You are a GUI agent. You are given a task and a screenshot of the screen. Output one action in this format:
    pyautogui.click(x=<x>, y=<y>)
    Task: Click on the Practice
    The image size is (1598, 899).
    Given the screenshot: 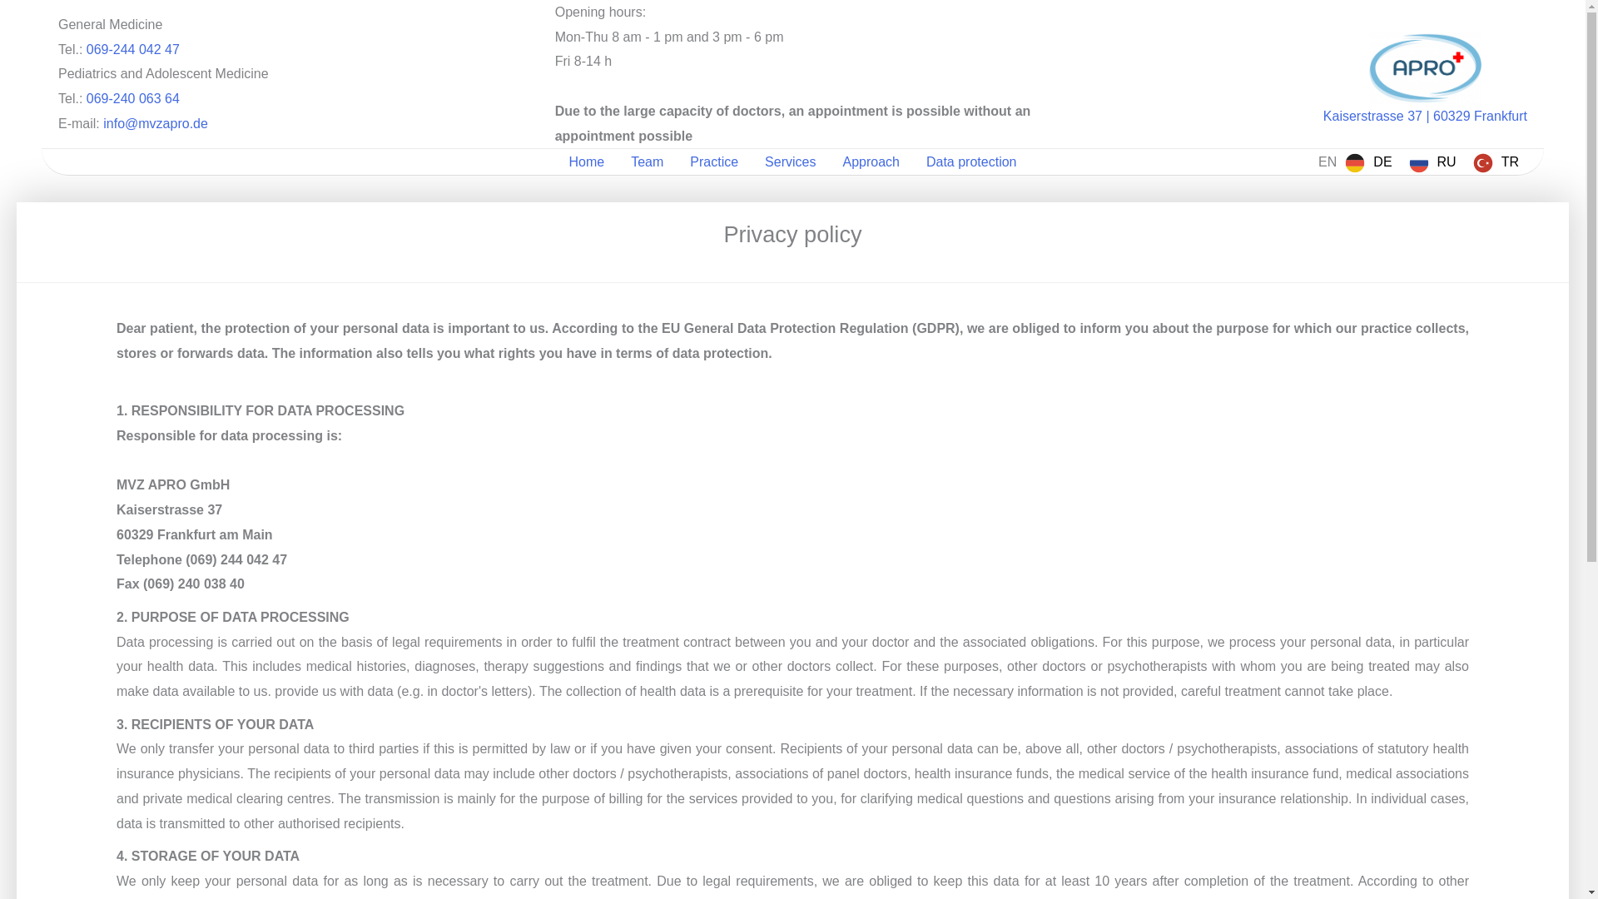 What is the action you would take?
    pyautogui.click(x=713, y=161)
    